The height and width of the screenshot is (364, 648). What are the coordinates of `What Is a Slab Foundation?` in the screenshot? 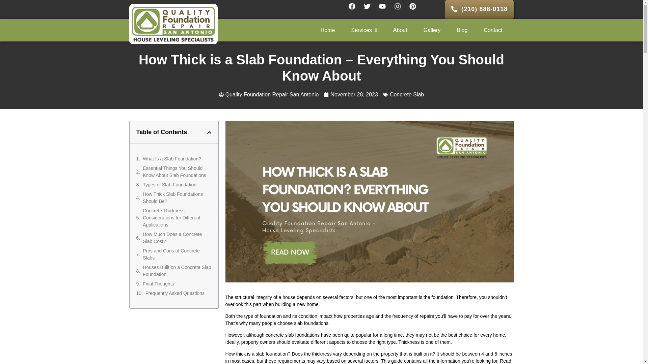 It's located at (171, 159).